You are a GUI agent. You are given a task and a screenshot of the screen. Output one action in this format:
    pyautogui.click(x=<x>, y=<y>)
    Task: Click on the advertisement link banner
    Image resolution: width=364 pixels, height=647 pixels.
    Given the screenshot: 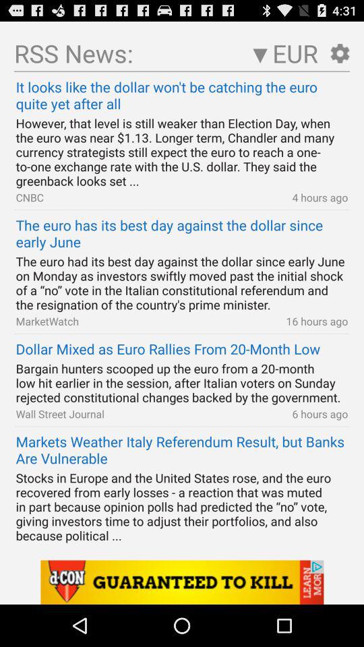 What is the action you would take?
    pyautogui.click(x=182, y=582)
    